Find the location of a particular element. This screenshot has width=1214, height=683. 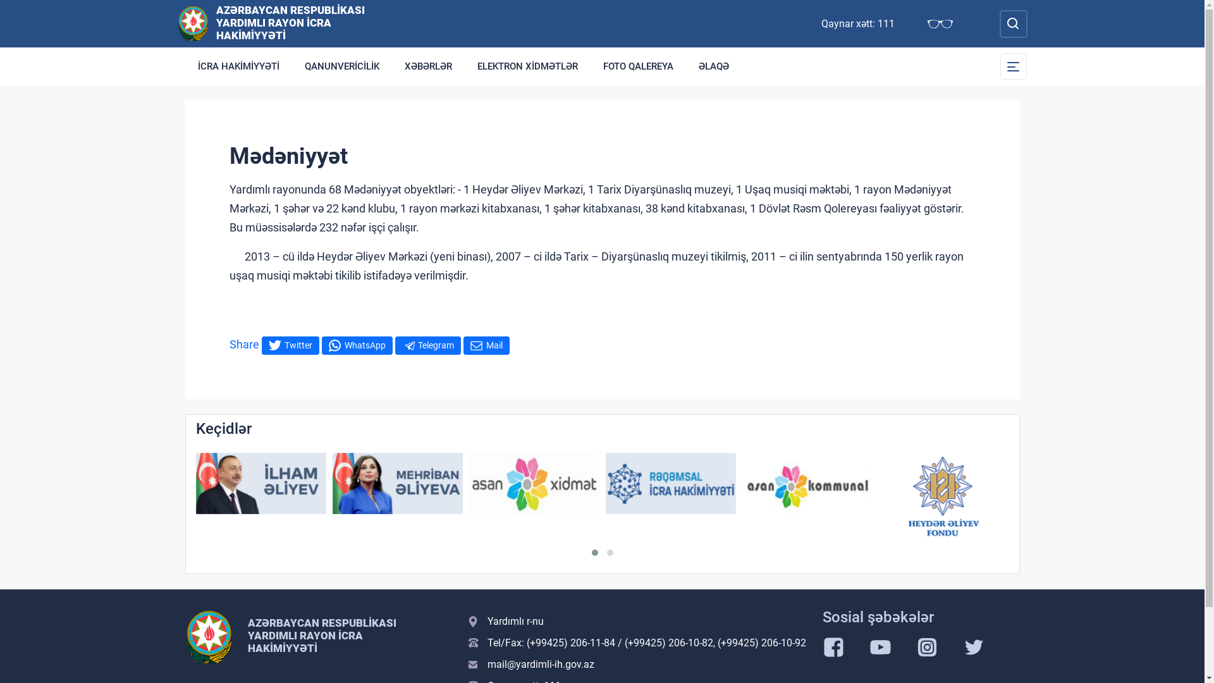

QANUNVERICILIK is located at coordinates (342, 66).